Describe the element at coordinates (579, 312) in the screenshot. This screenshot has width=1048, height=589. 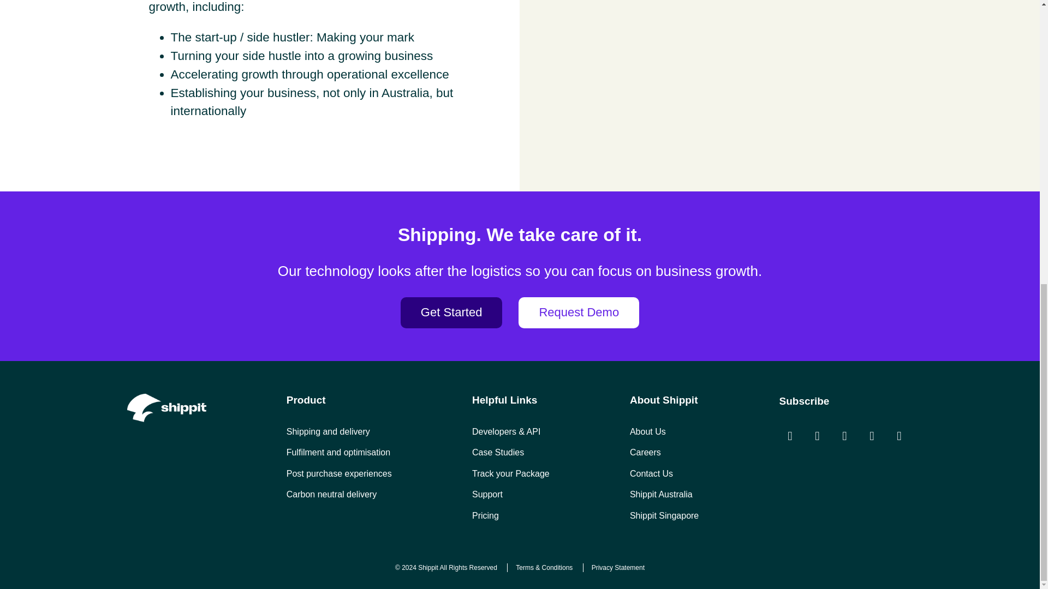
I see `Request Demo` at that location.